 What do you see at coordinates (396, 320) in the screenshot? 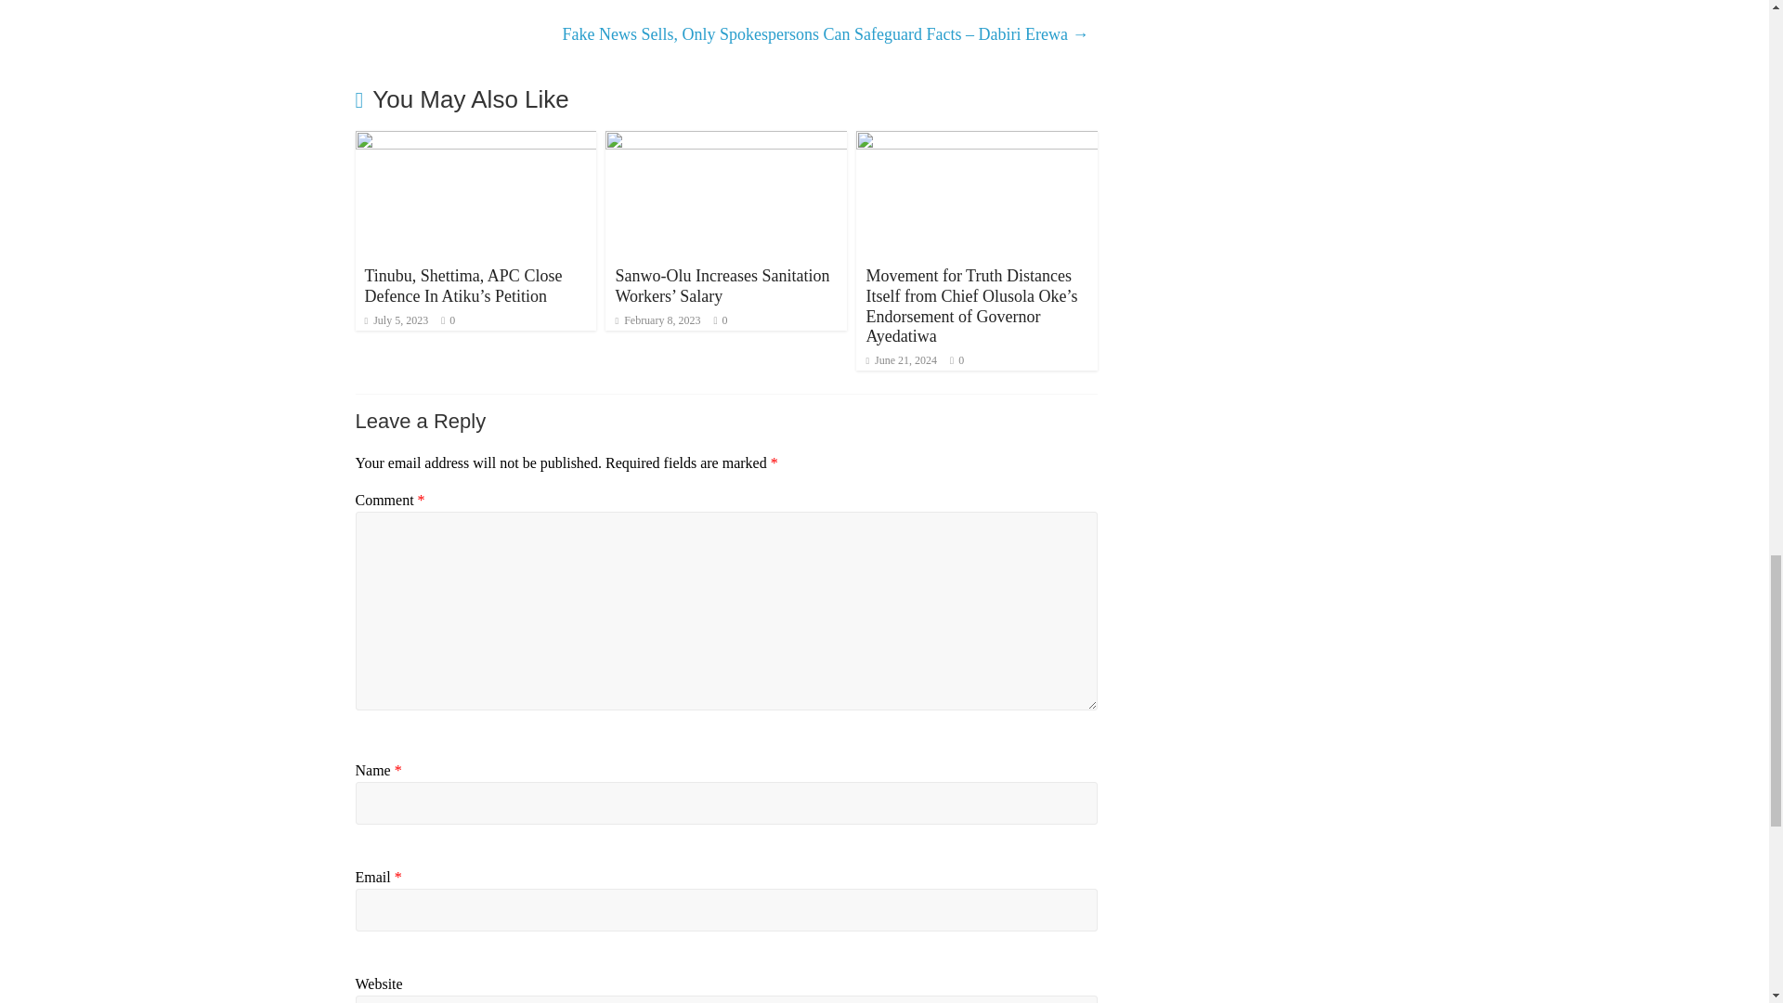
I see `July 5, 2023` at bounding box center [396, 320].